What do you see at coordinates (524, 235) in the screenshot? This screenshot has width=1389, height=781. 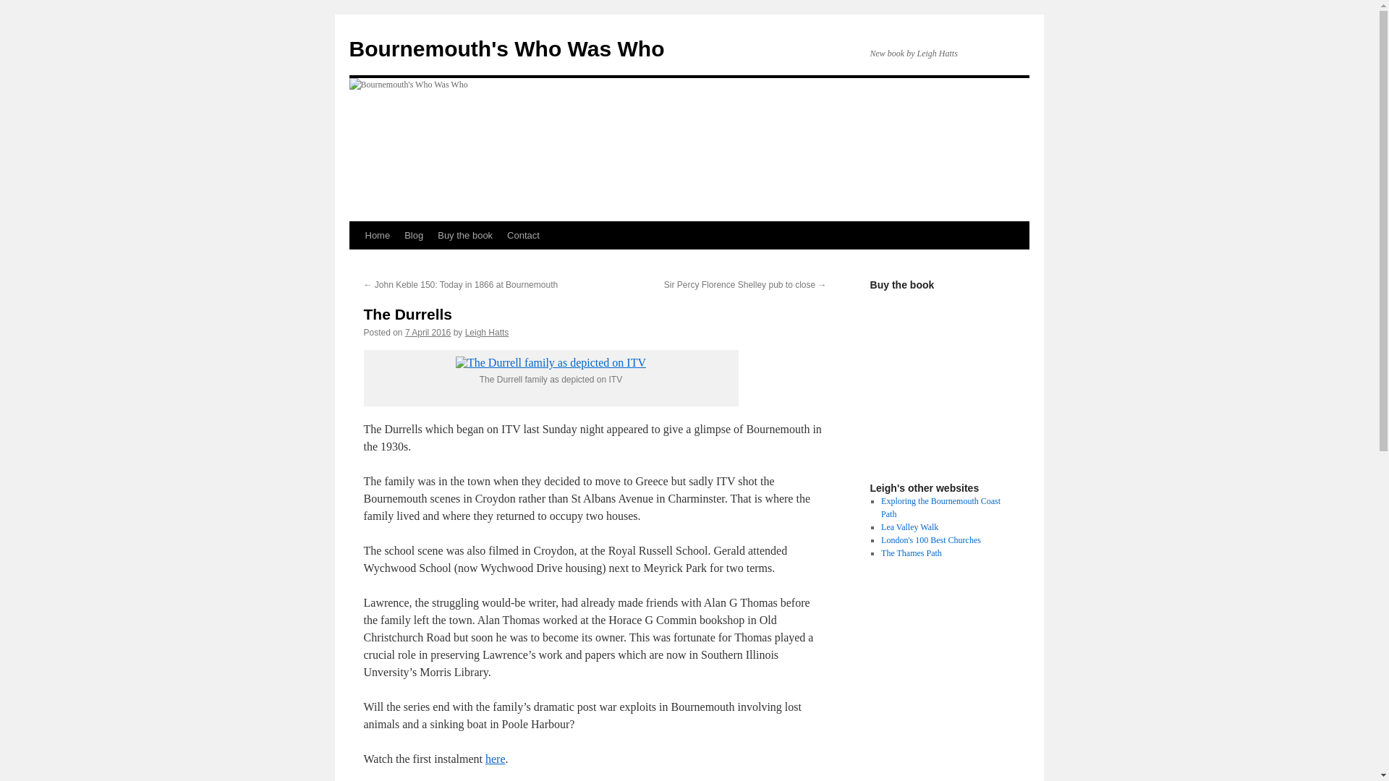 I see `Contact` at bounding box center [524, 235].